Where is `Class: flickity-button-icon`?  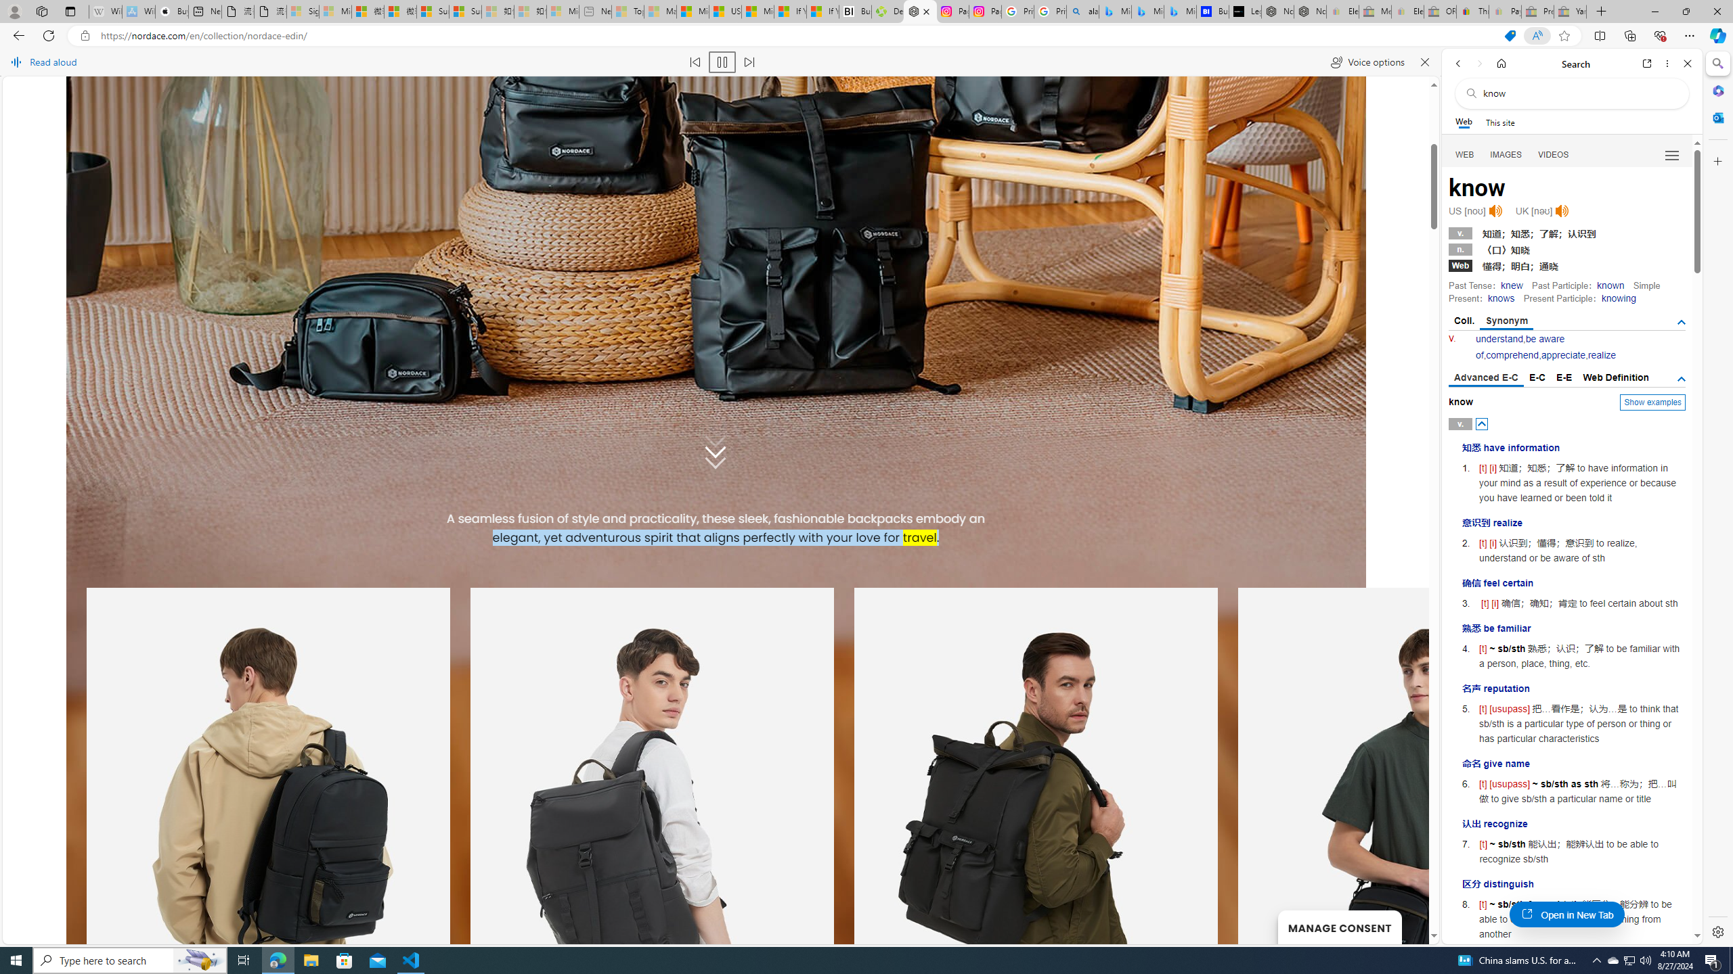
Class: flickity-button-icon is located at coordinates (613, 560).